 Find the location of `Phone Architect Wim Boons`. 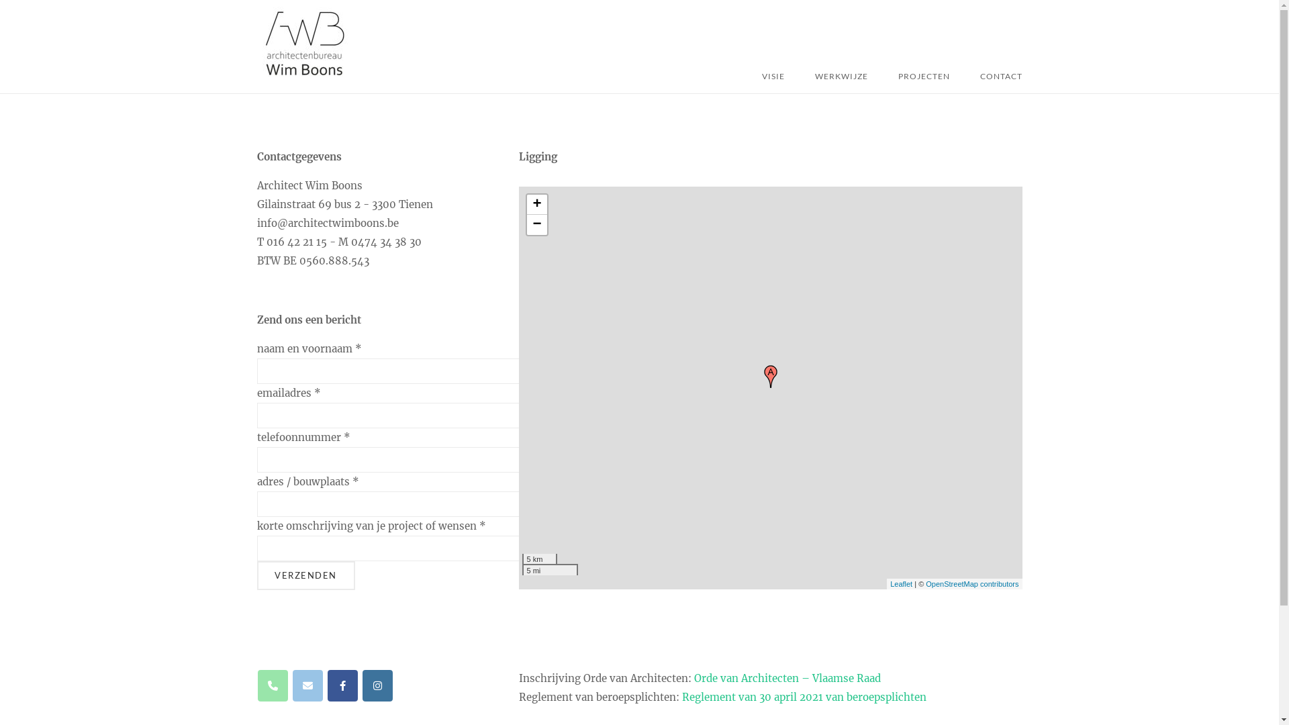

Phone Architect Wim Boons is located at coordinates (273, 686).